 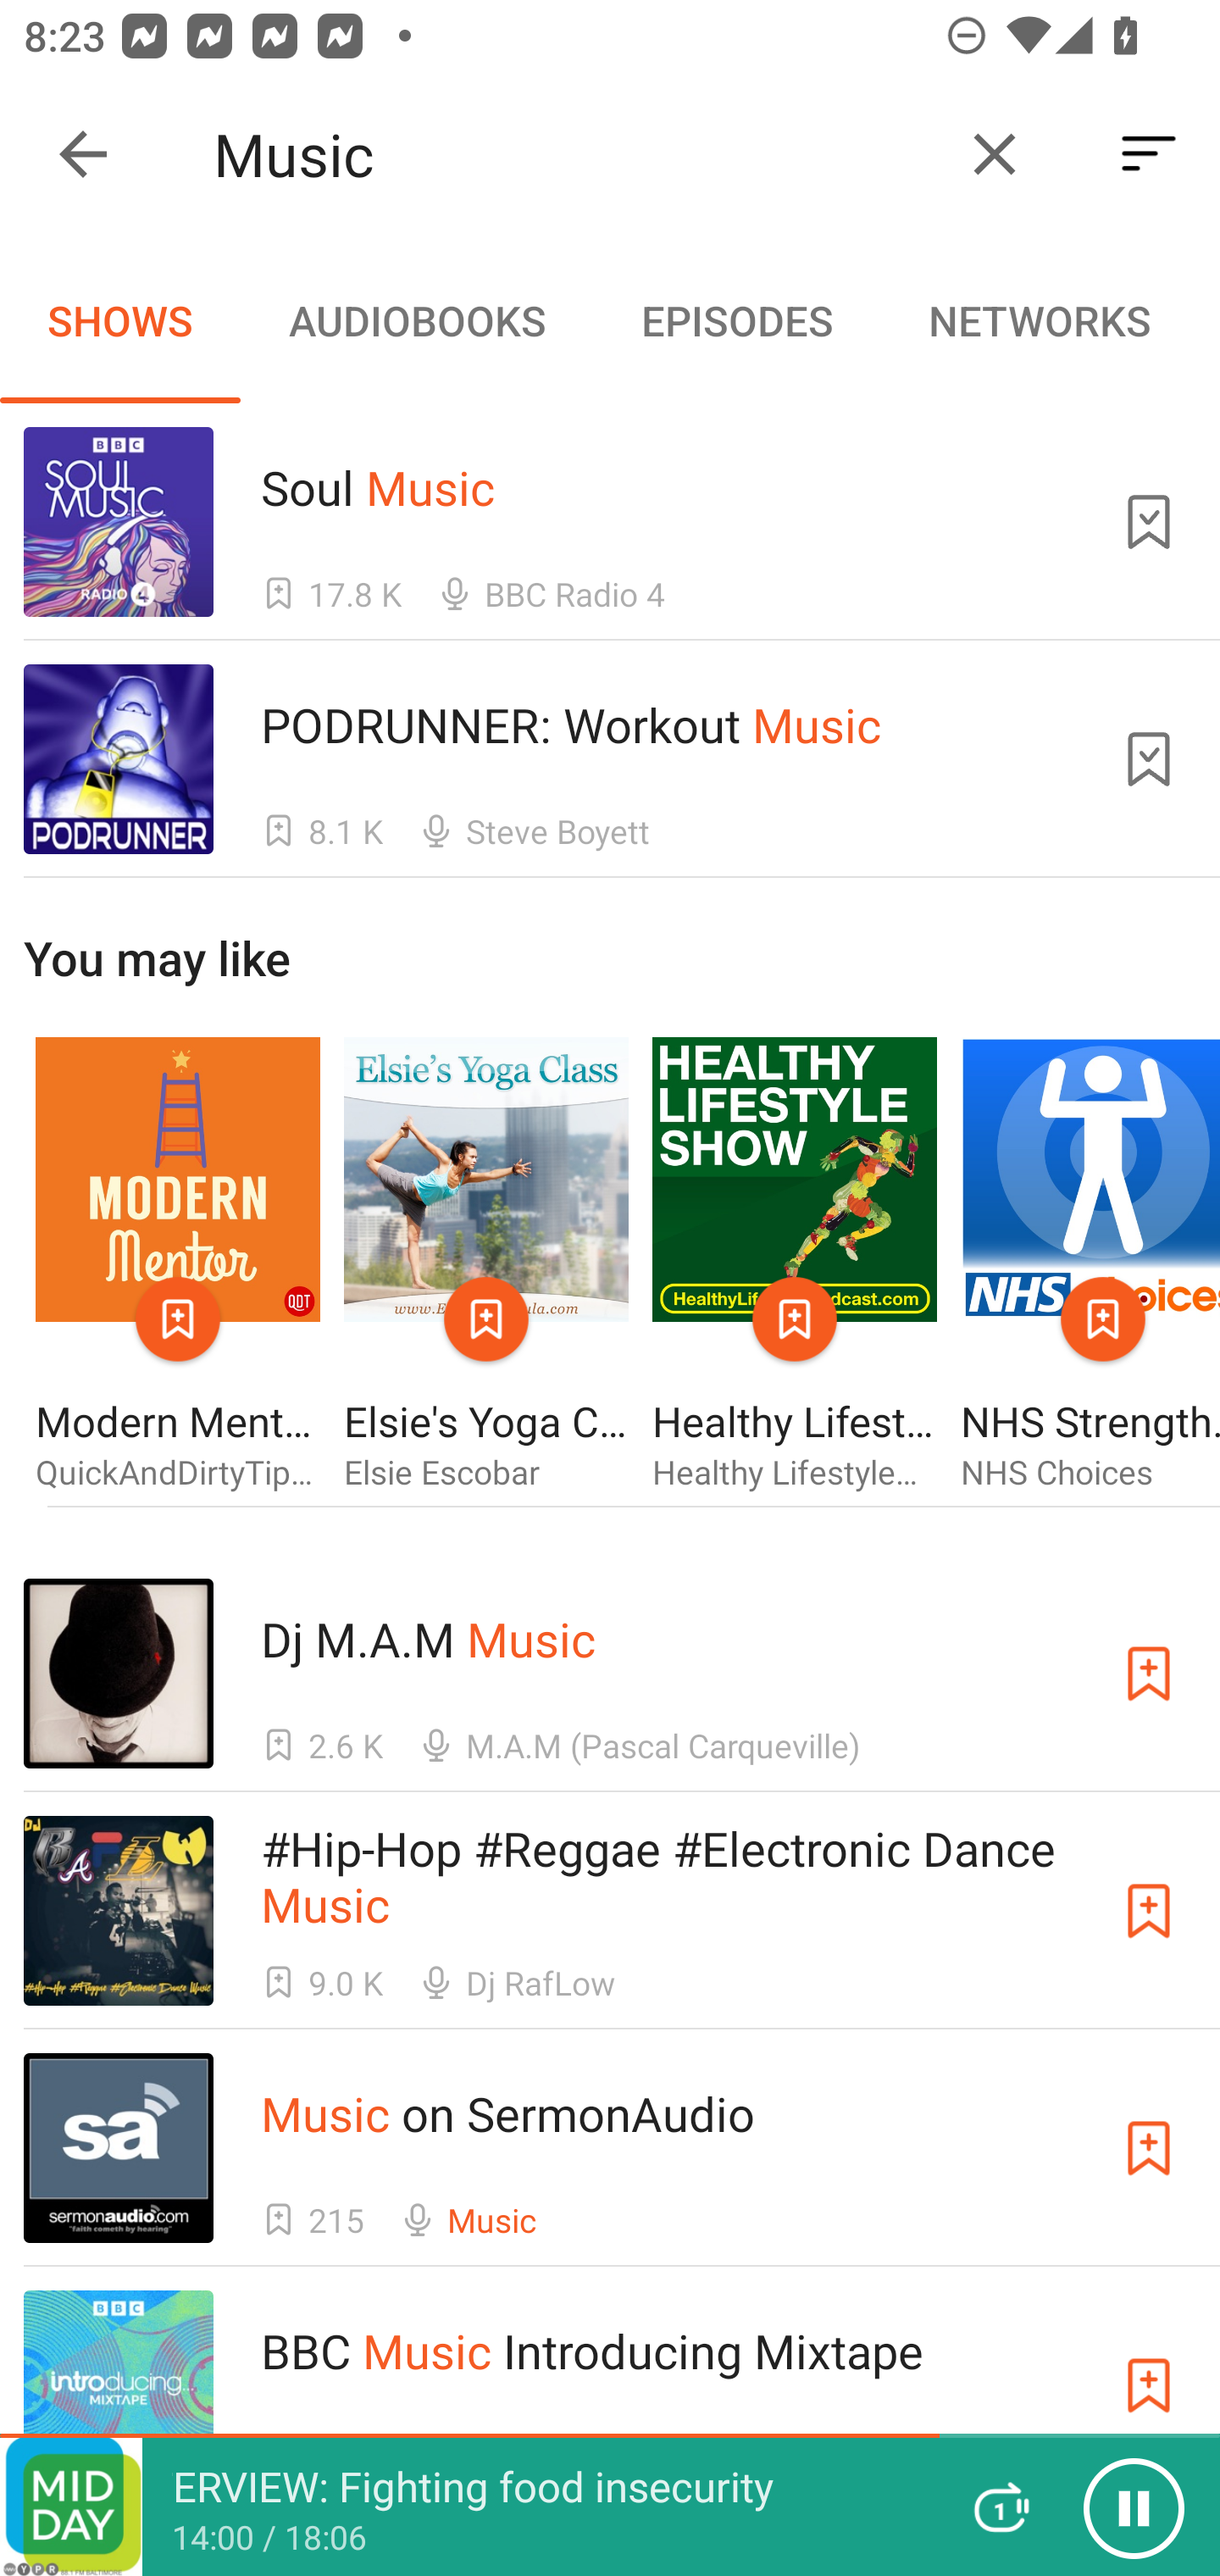 What do you see at coordinates (995, 154) in the screenshot?
I see `Clear query` at bounding box center [995, 154].